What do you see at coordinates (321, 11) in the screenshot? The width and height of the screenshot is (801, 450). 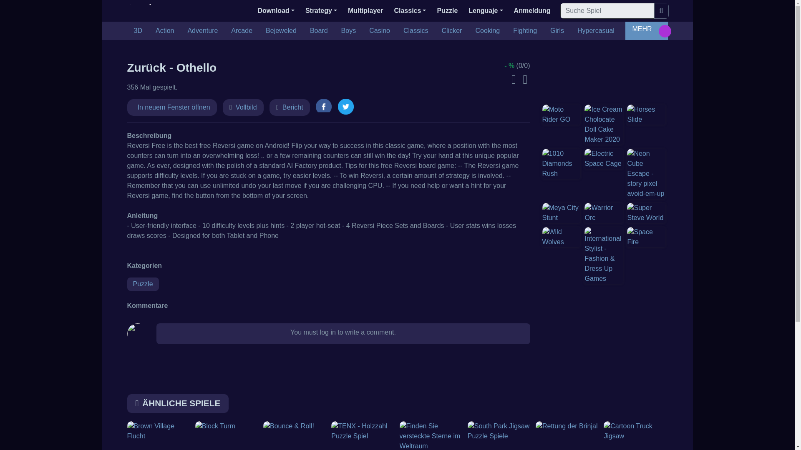 I see `Strategy` at bounding box center [321, 11].